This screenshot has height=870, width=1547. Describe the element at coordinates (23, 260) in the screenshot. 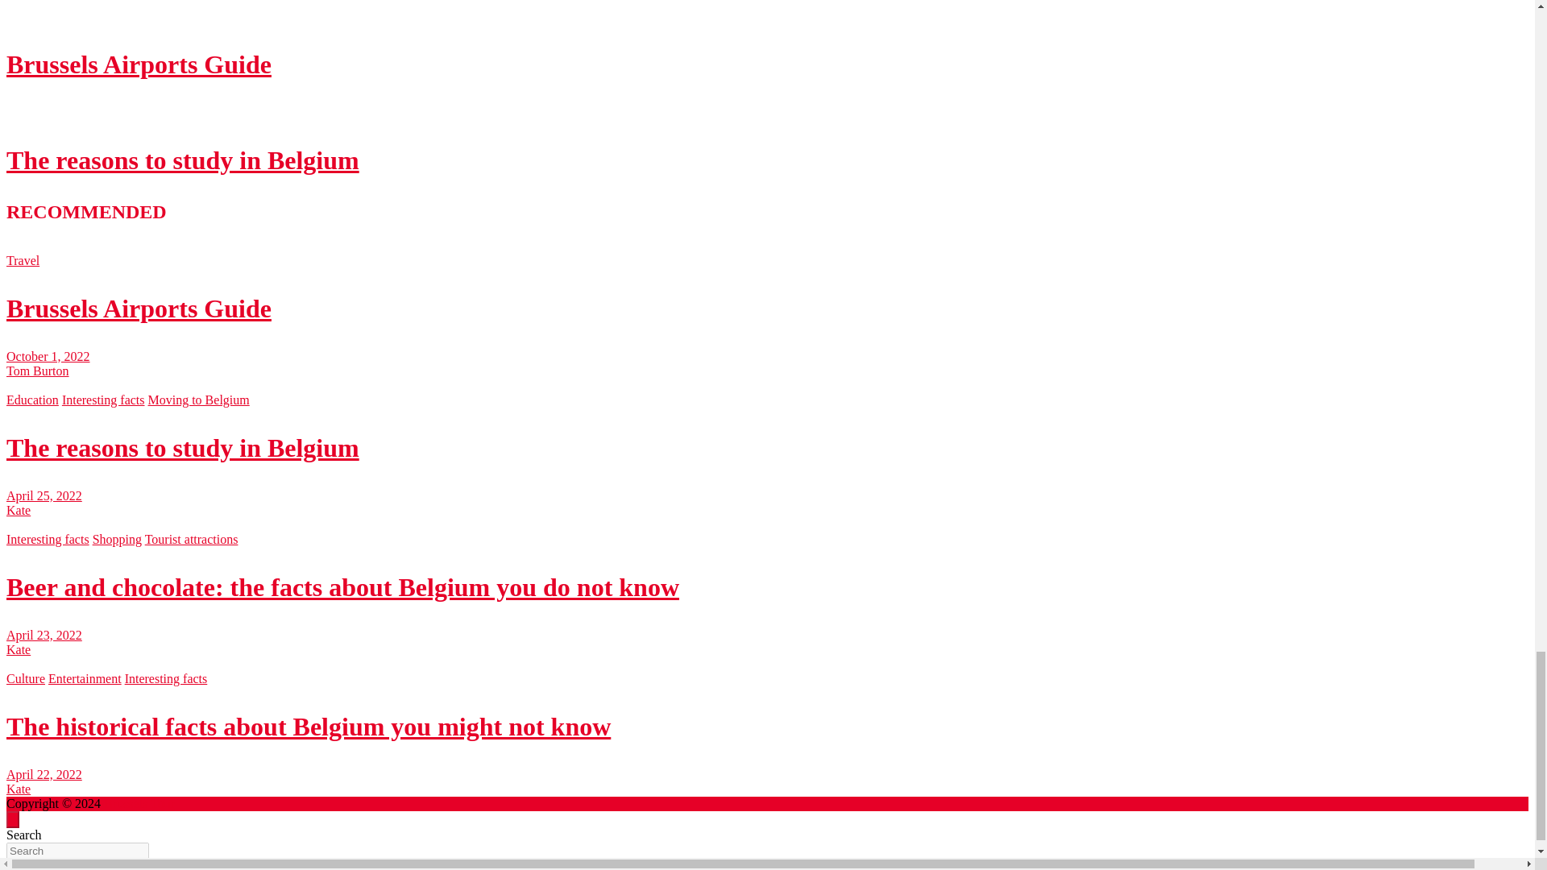

I see `Travel` at that location.